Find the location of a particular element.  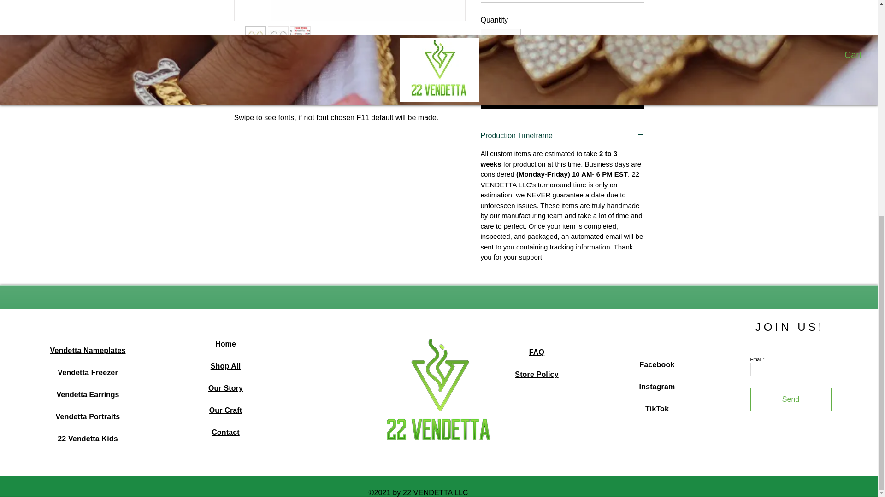

Vendetta Nameplates is located at coordinates (88, 350).